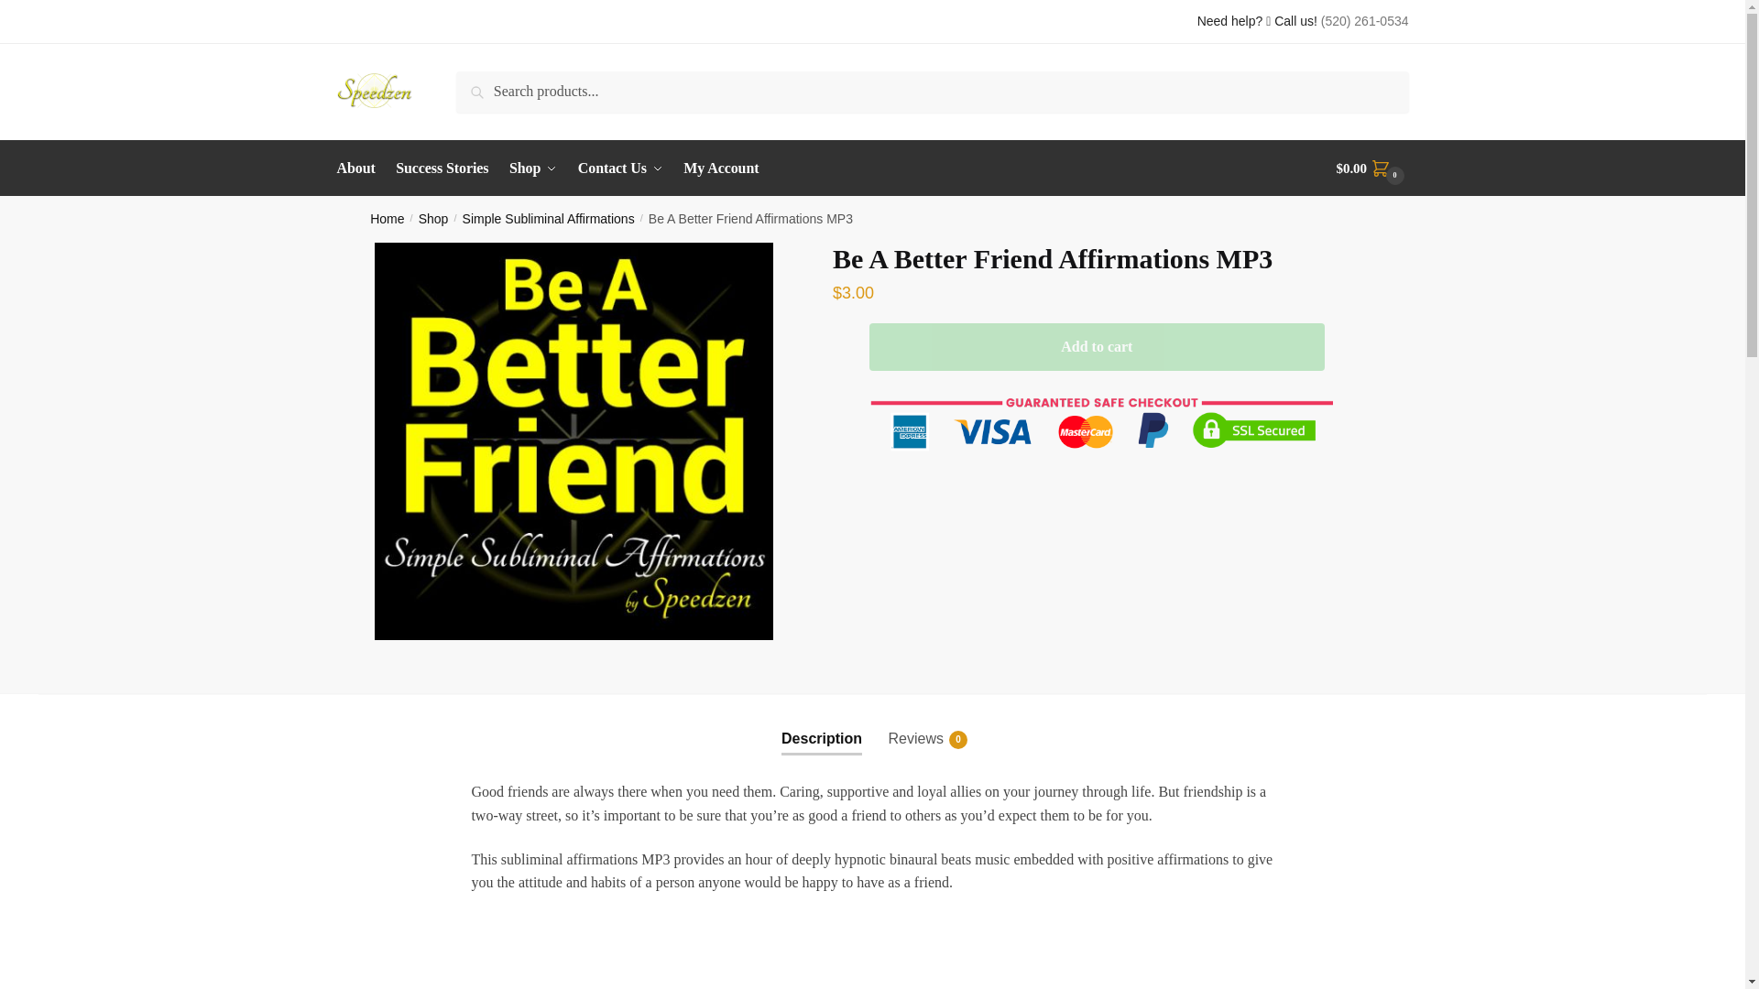  What do you see at coordinates (548, 219) in the screenshot?
I see `Home` at bounding box center [548, 219].